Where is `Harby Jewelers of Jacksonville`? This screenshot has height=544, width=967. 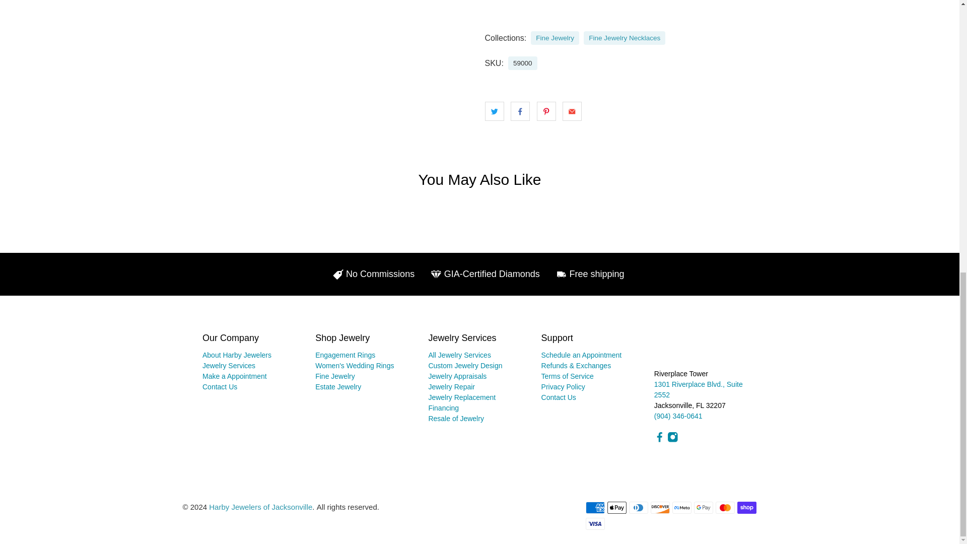 Harby Jewelers of Jacksonville is located at coordinates (695, 350).